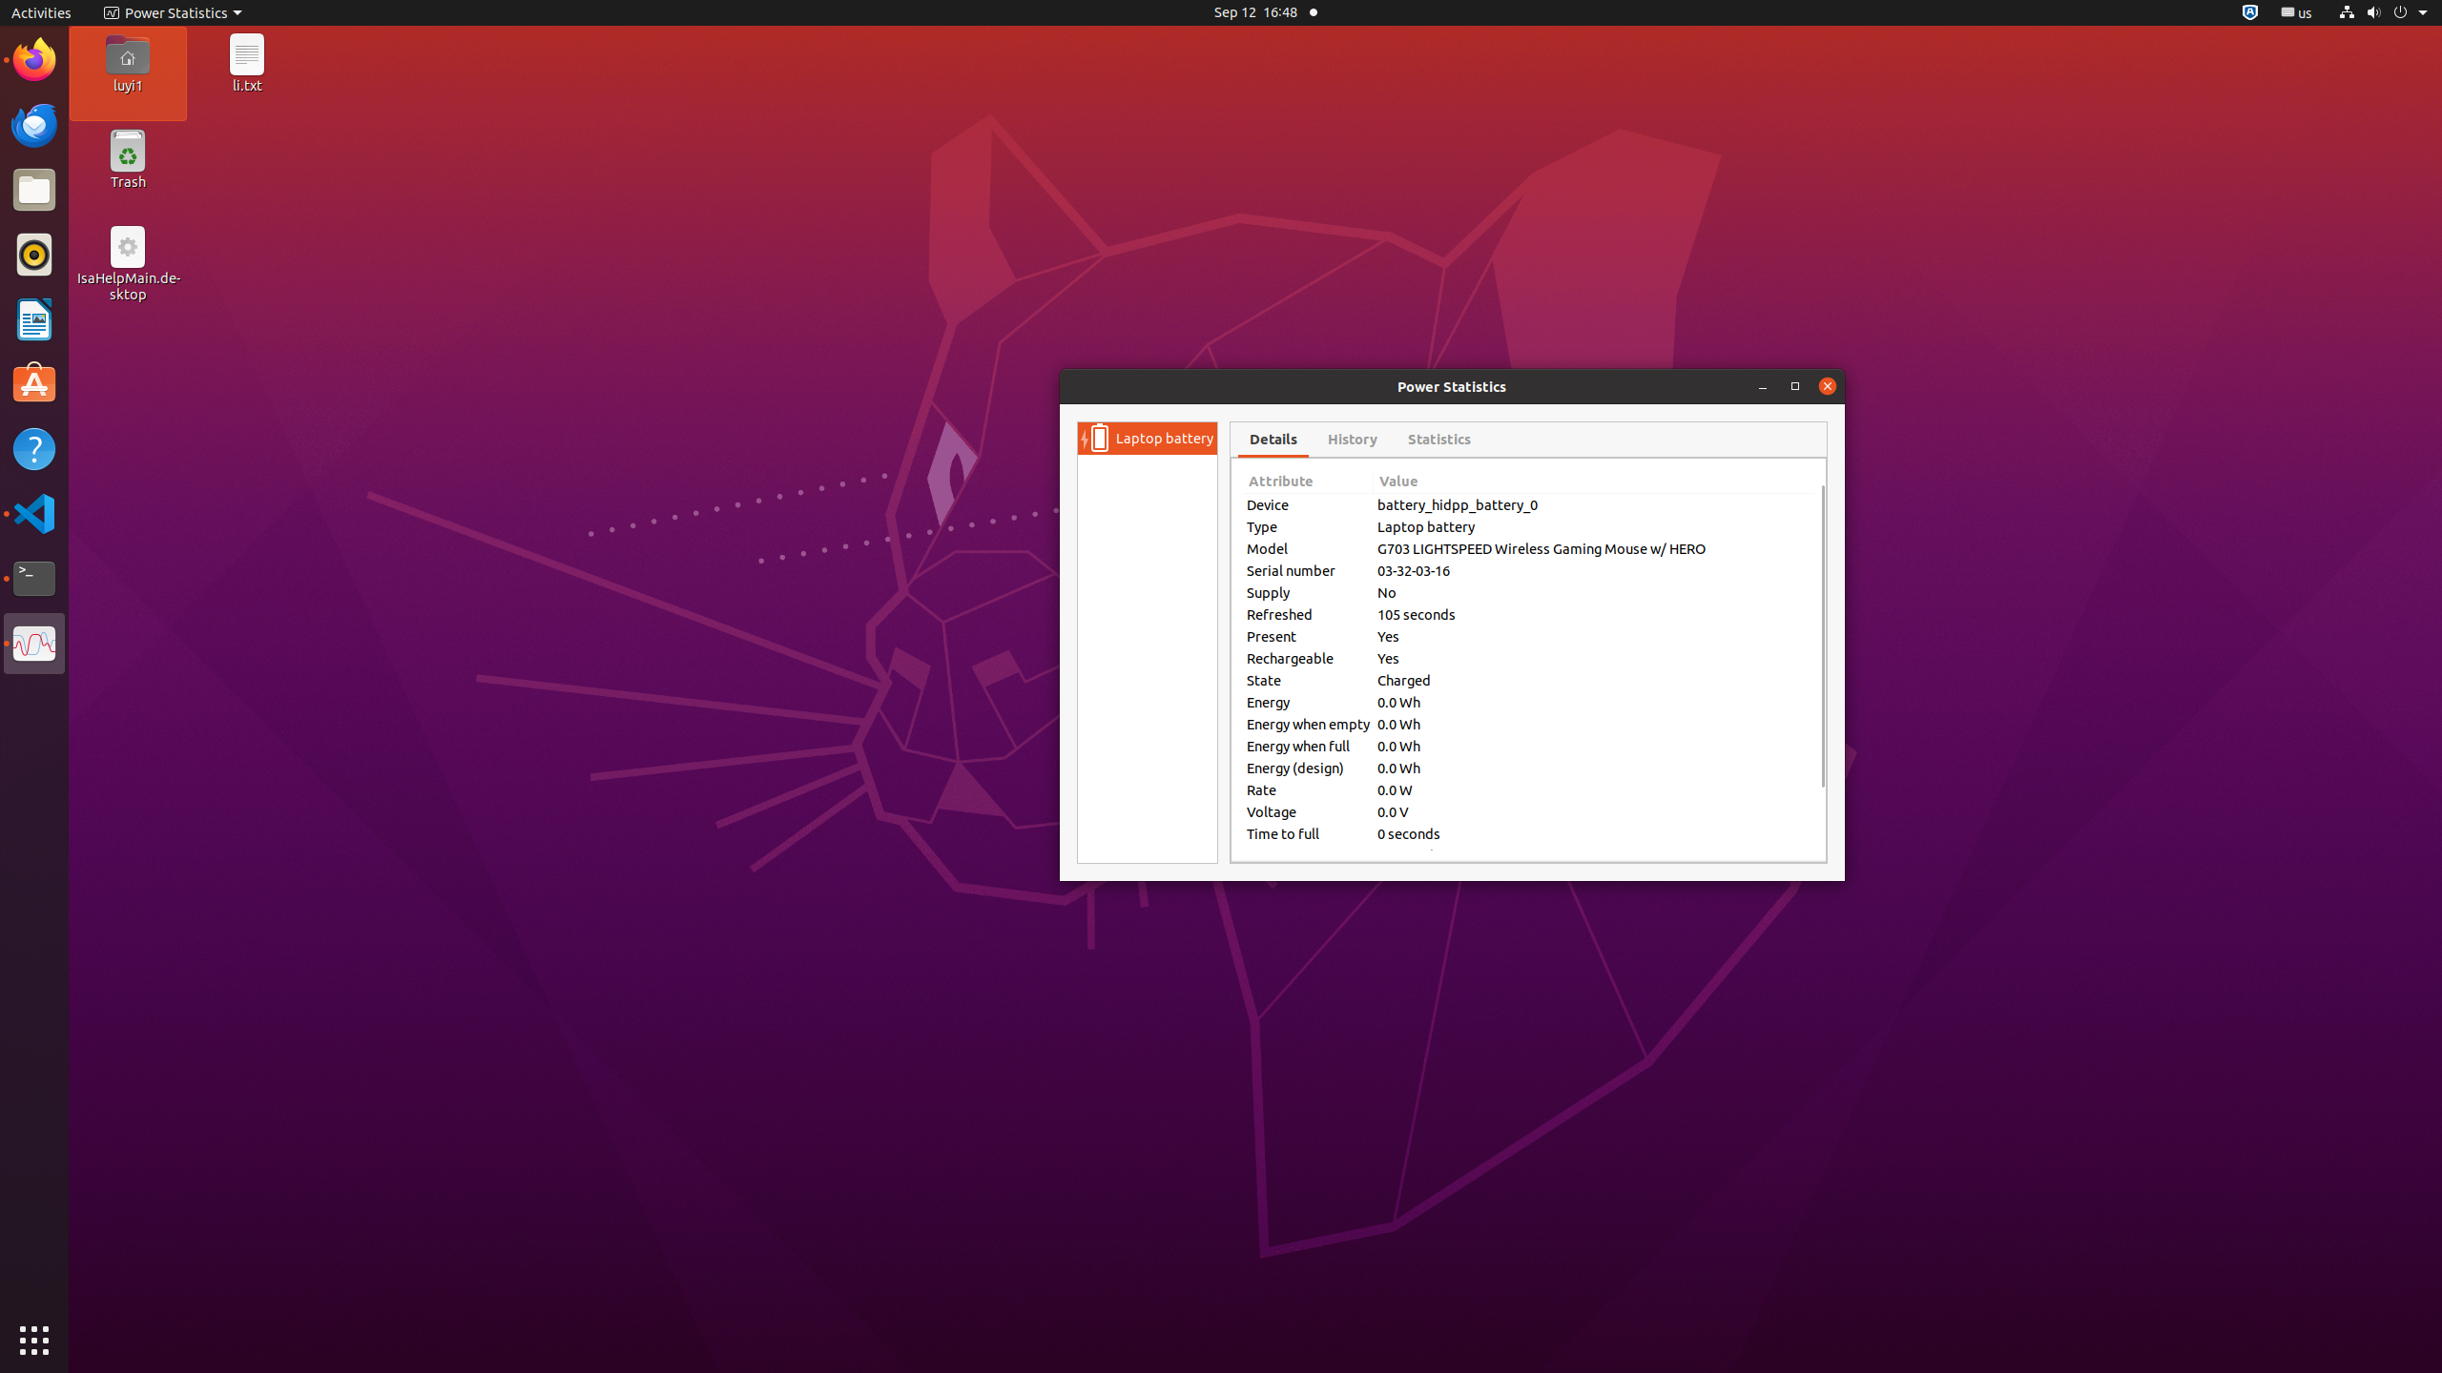 Image resolution: width=2442 pixels, height=1373 pixels. What do you see at coordinates (1594, 505) in the screenshot?
I see `battery_hidpp_battery_0` at bounding box center [1594, 505].